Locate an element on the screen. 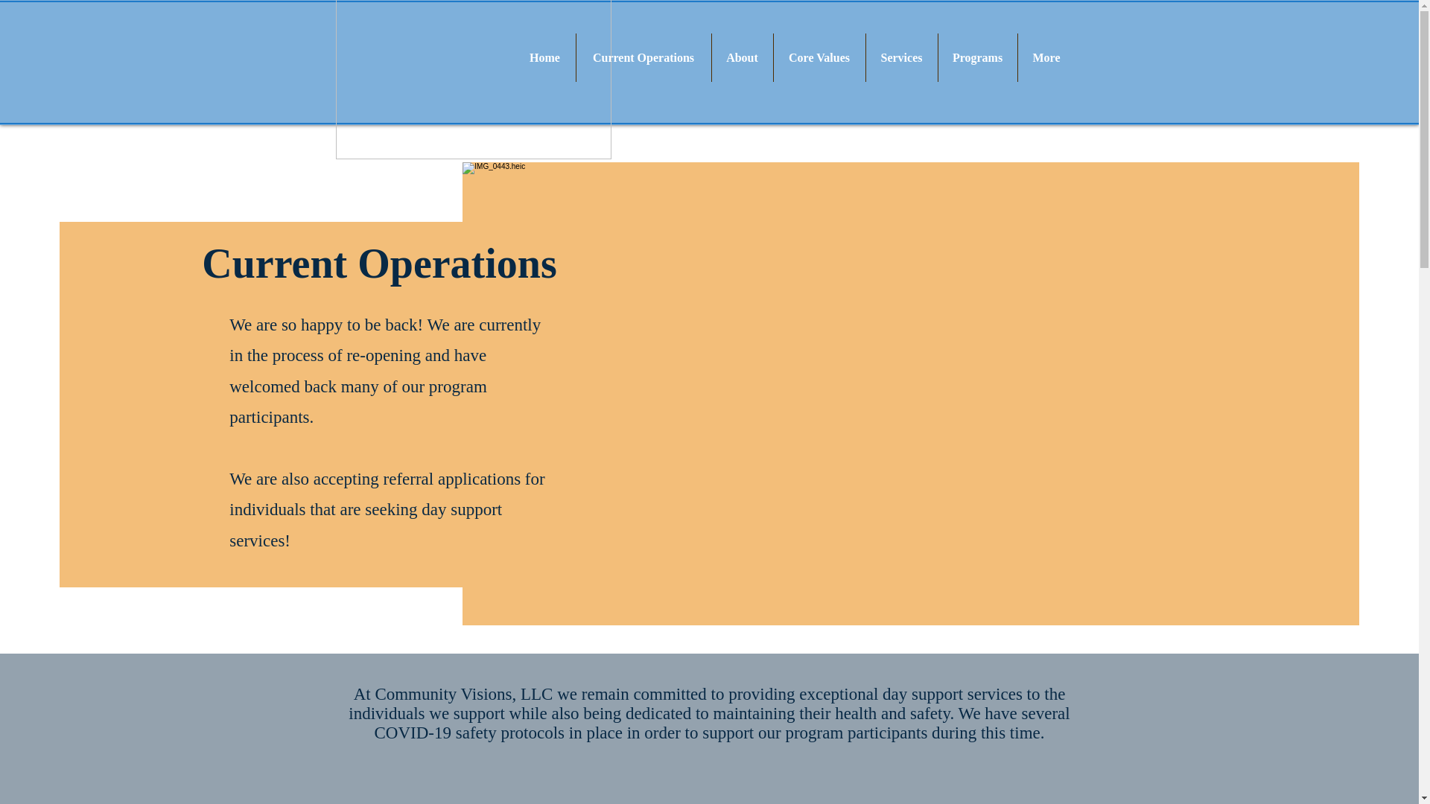 The image size is (1430, 804). Home is located at coordinates (544, 58).